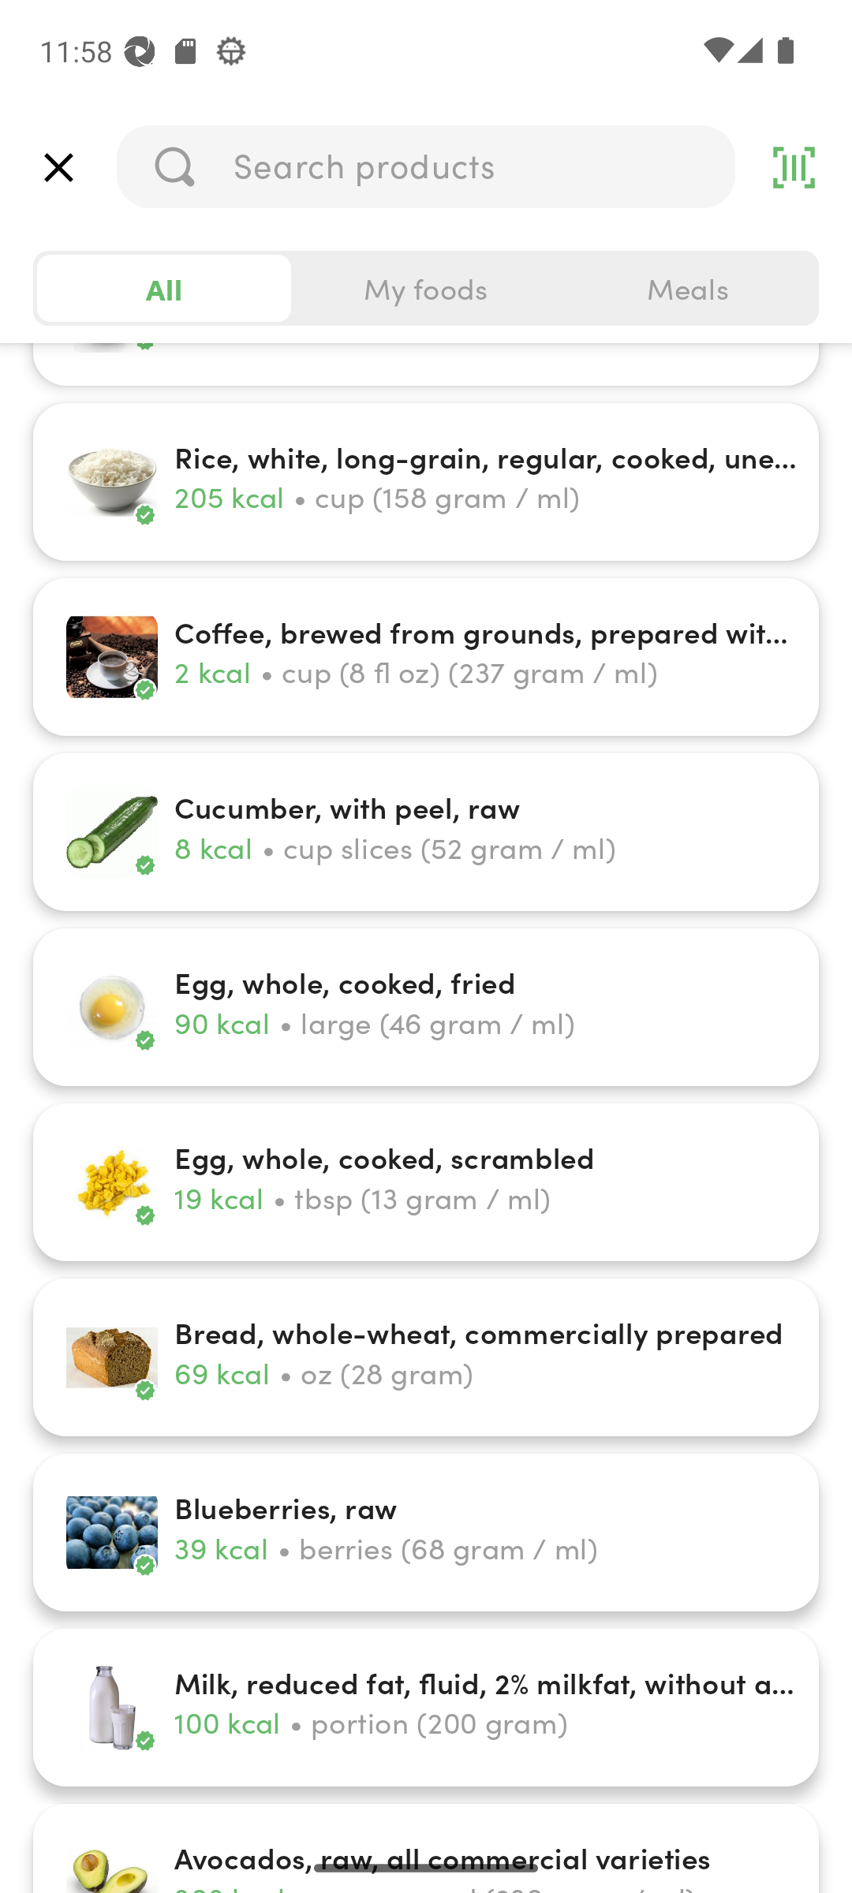 The height and width of the screenshot is (1893, 852). Describe the element at coordinates (426, 1532) in the screenshot. I see `Blueberries, raw 39 kcal  • berries (68 gram / ml)` at that location.